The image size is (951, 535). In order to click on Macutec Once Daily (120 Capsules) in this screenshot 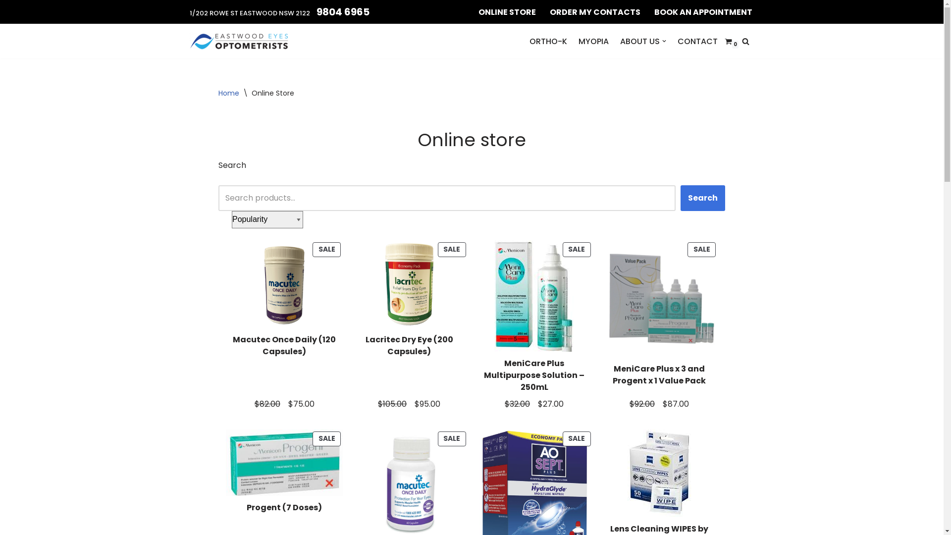, I will do `click(284, 346)`.